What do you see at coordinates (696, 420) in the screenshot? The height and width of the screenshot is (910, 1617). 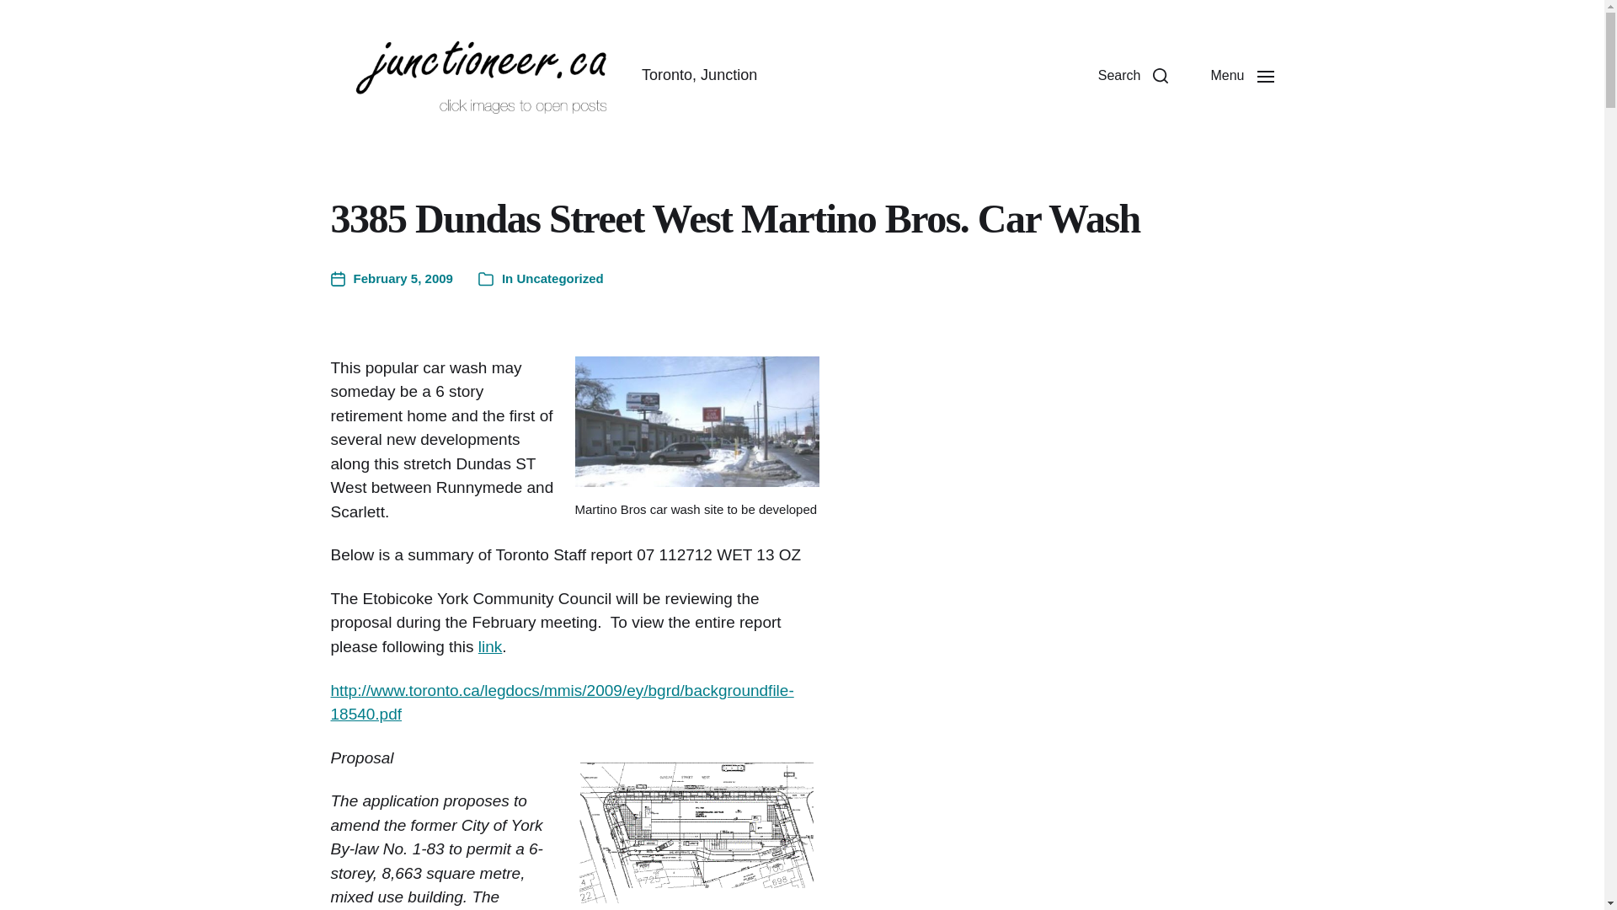 I see `dundas-car-wash` at bounding box center [696, 420].